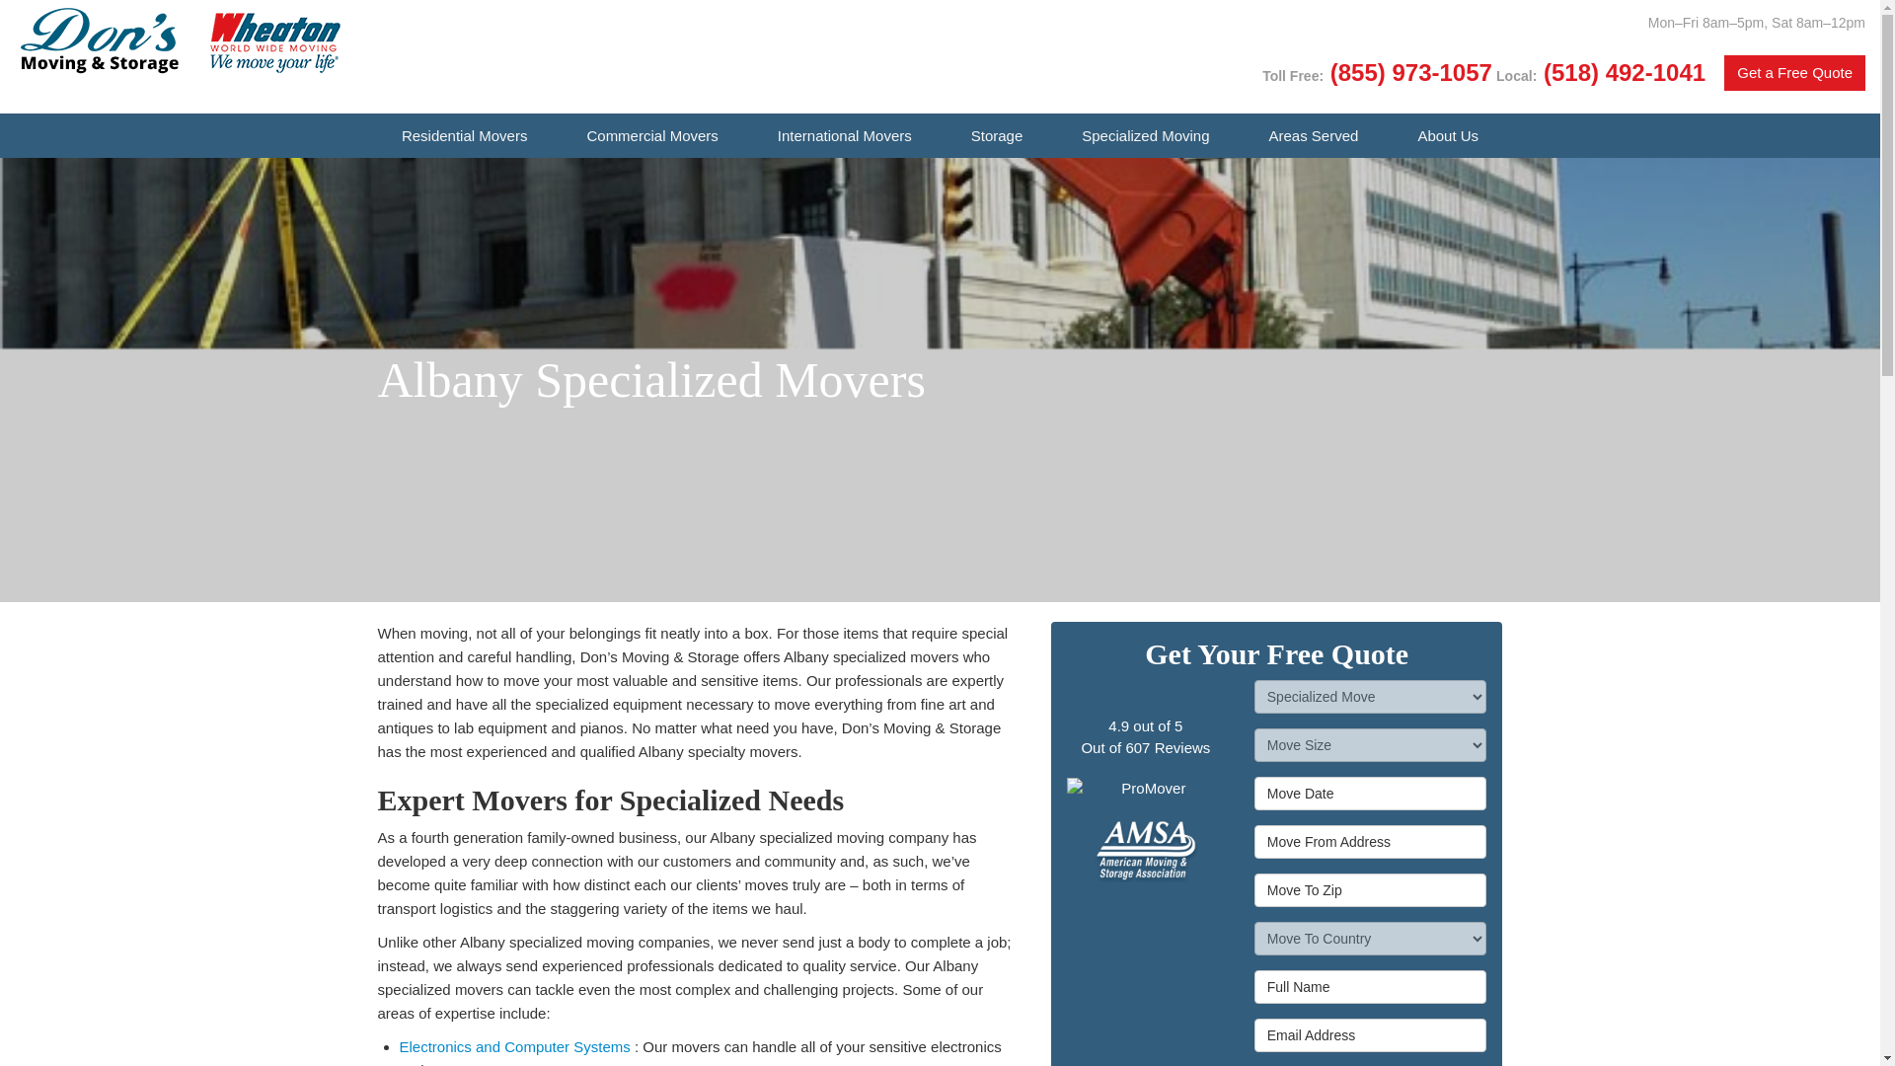  What do you see at coordinates (651, 134) in the screenshot?
I see `Commercial Movers` at bounding box center [651, 134].